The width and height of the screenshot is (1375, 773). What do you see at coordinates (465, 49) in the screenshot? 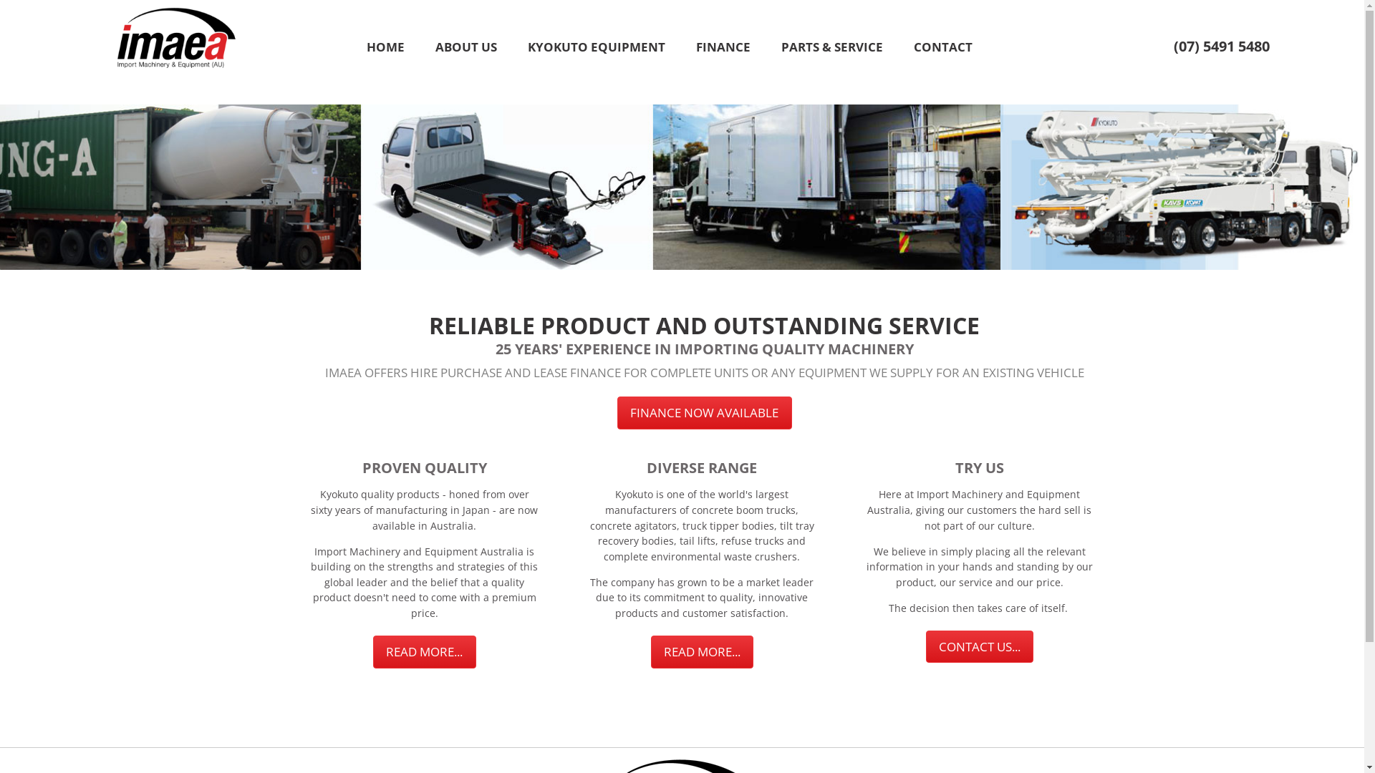
I see `ABOUT US` at bounding box center [465, 49].